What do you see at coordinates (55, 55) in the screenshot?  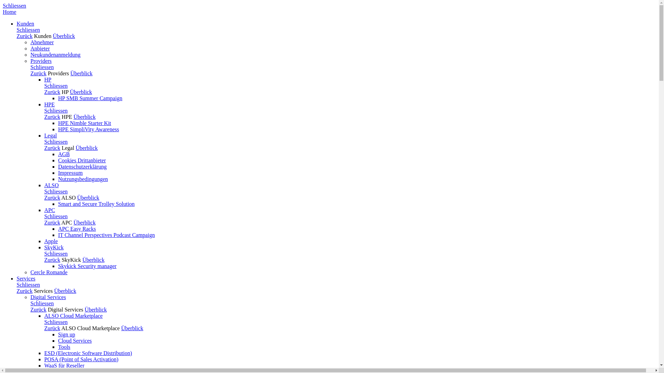 I see `Neukundenanmeldung` at bounding box center [55, 55].